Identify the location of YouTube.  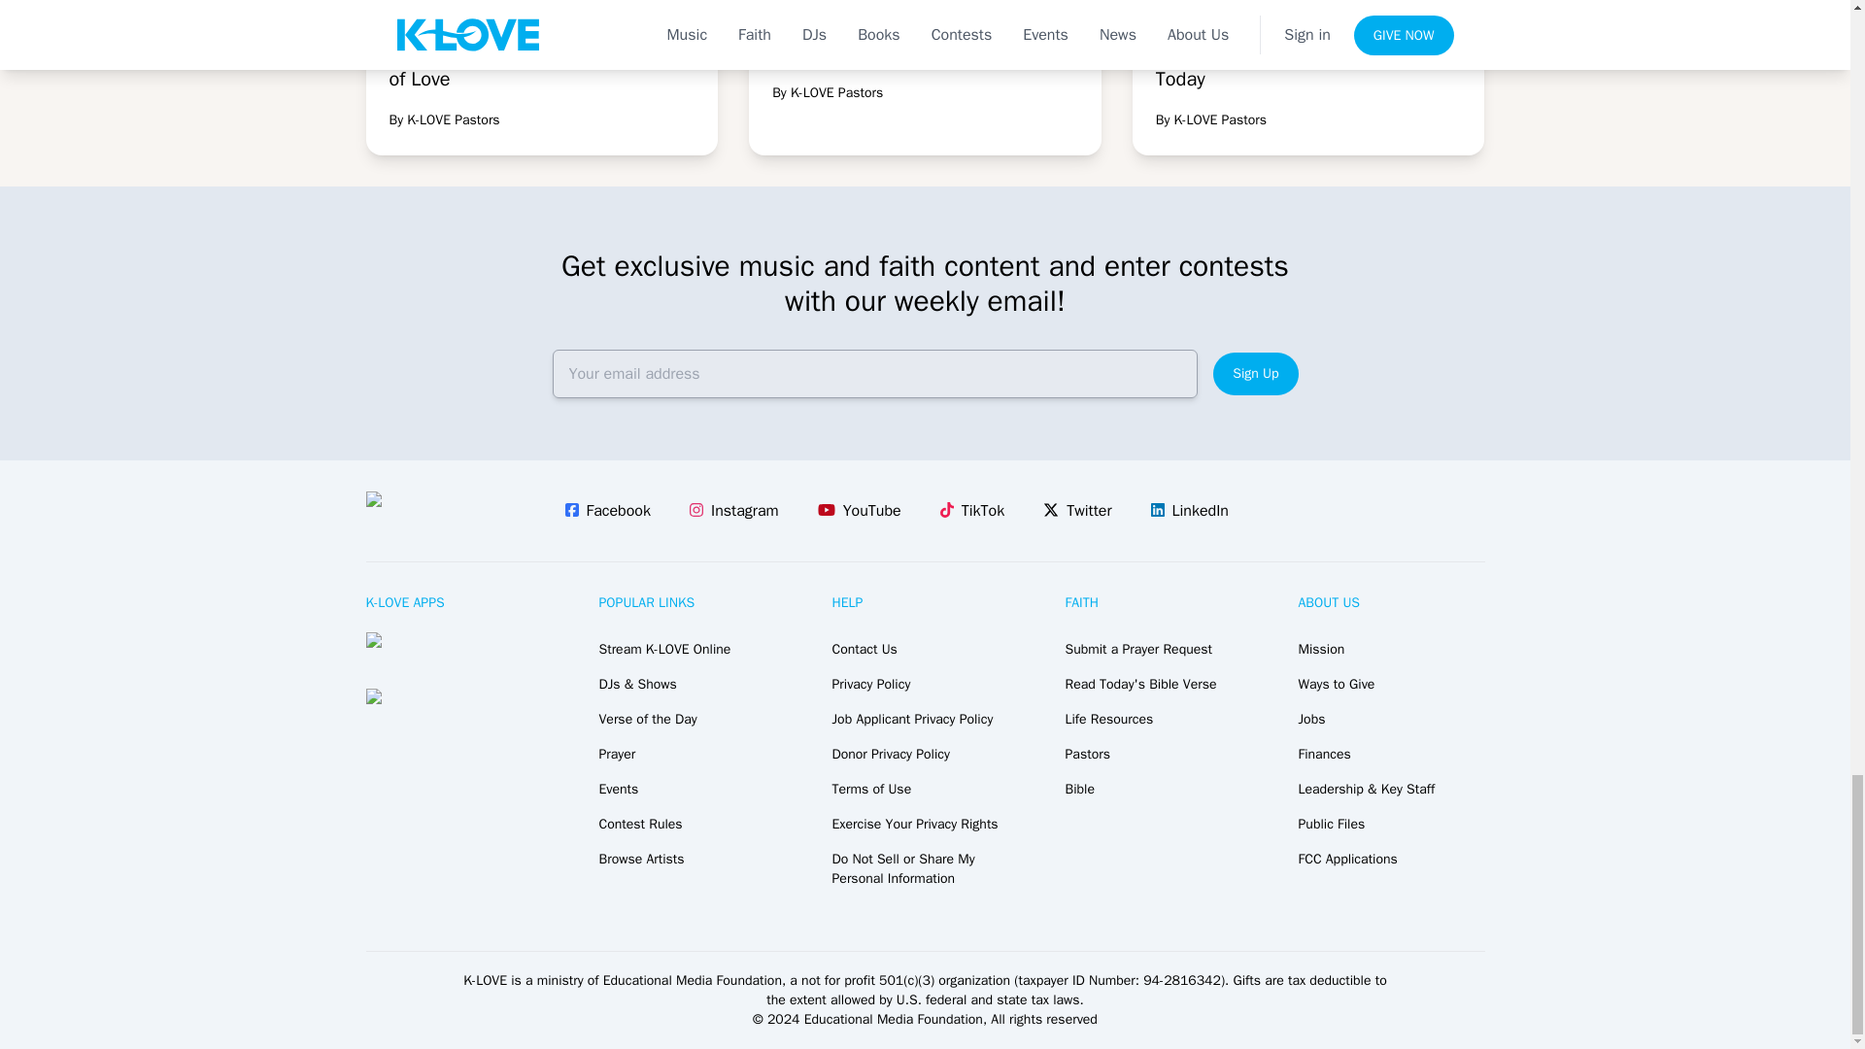
(972, 511).